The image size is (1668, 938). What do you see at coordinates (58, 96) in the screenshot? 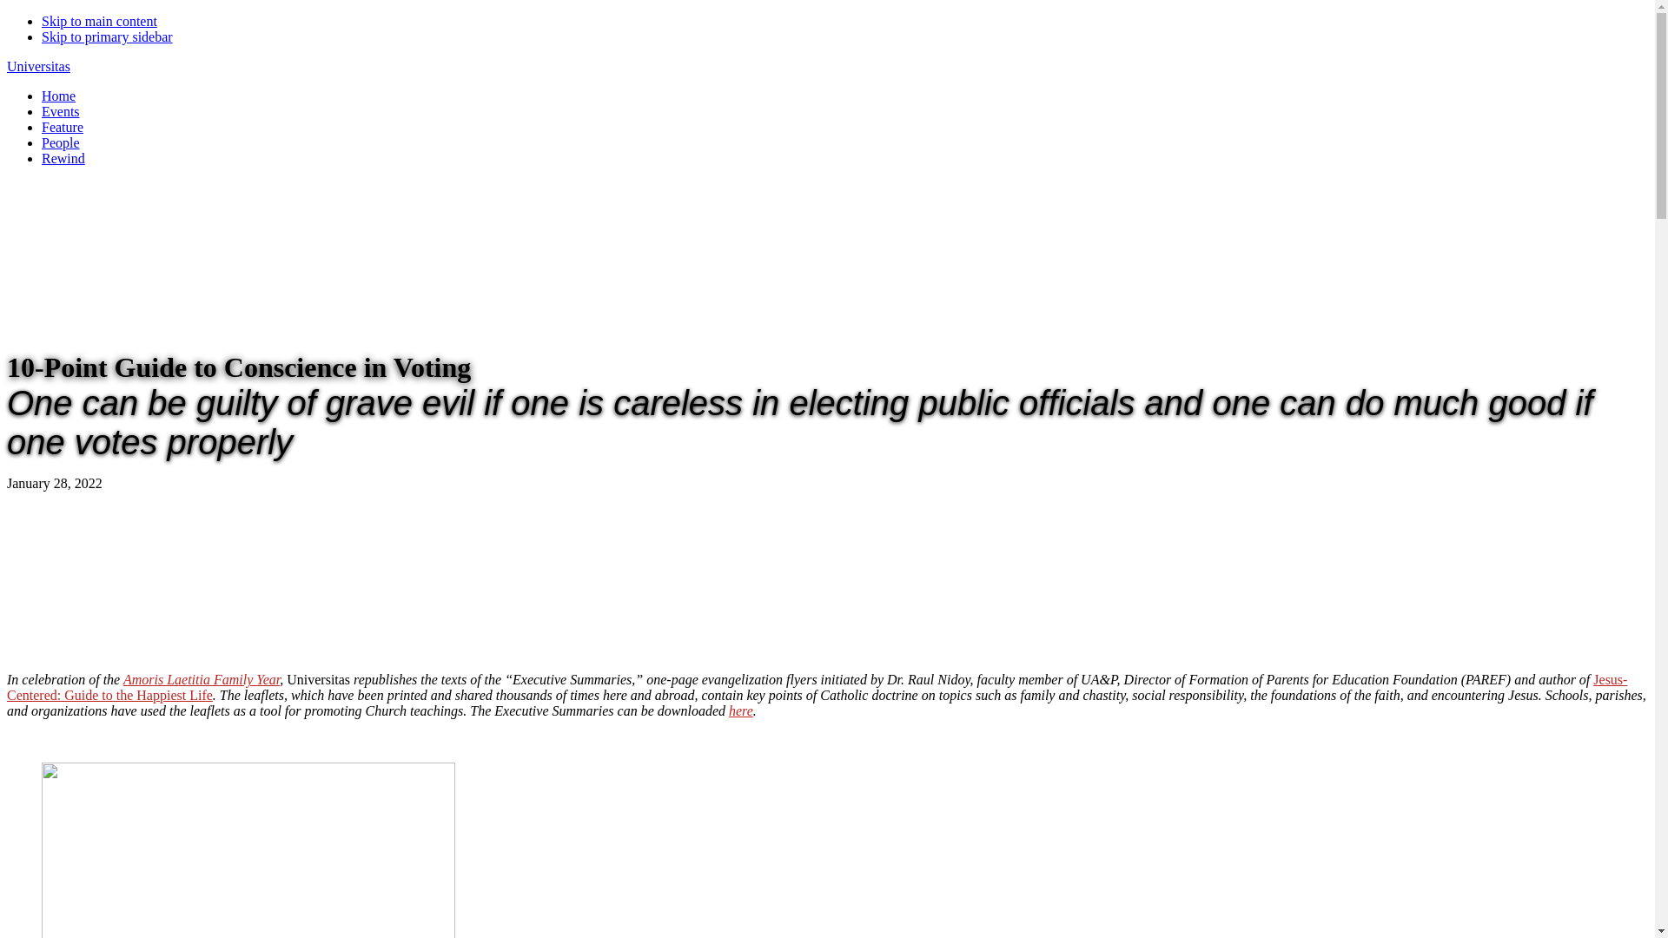
I see `Home` at bounding box center [58, 96].